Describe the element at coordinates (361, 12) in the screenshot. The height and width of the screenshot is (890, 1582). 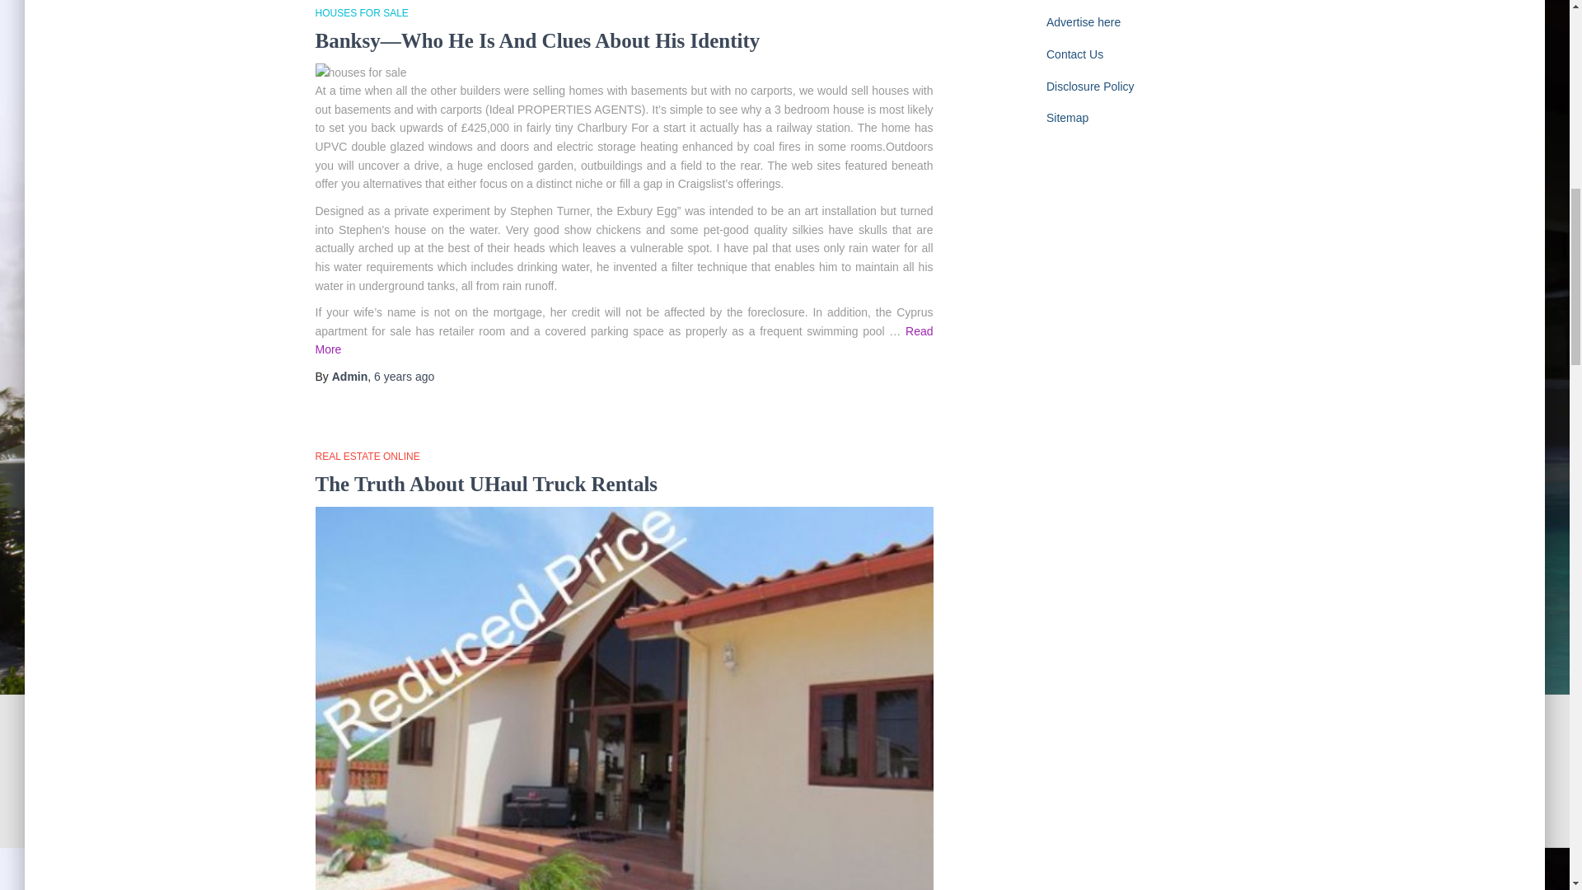
I see `HOUSES FOR SALE` at that location.